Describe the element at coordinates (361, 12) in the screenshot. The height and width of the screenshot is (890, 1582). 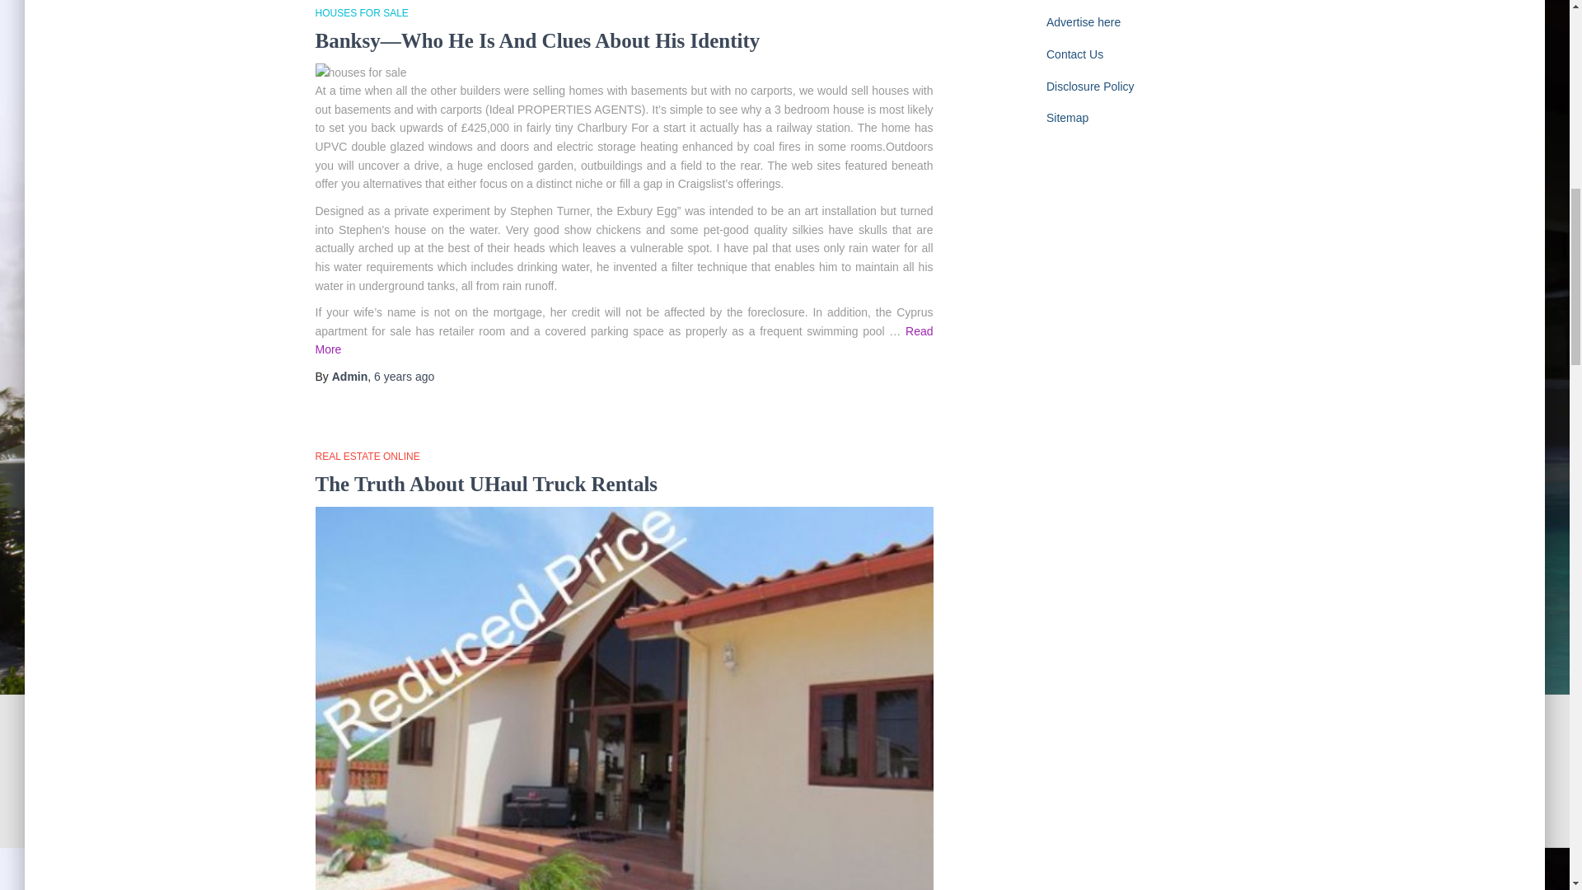
I see `HOUSES FOR SALE` at that location.